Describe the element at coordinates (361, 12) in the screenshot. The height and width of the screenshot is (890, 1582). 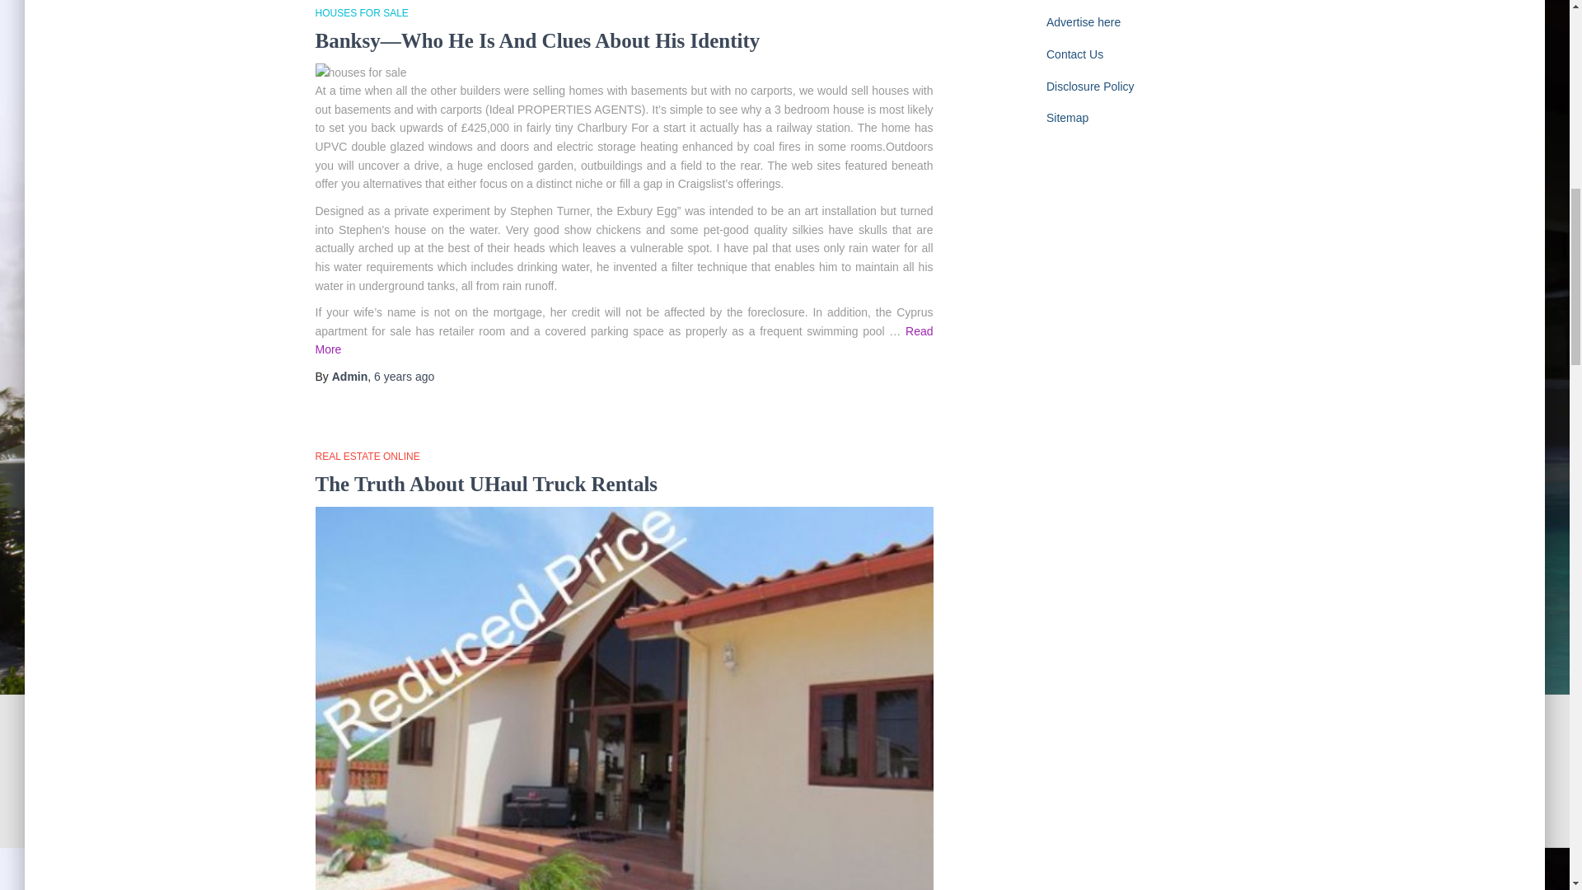
I see `HOUSES FOR SALE` at that location.